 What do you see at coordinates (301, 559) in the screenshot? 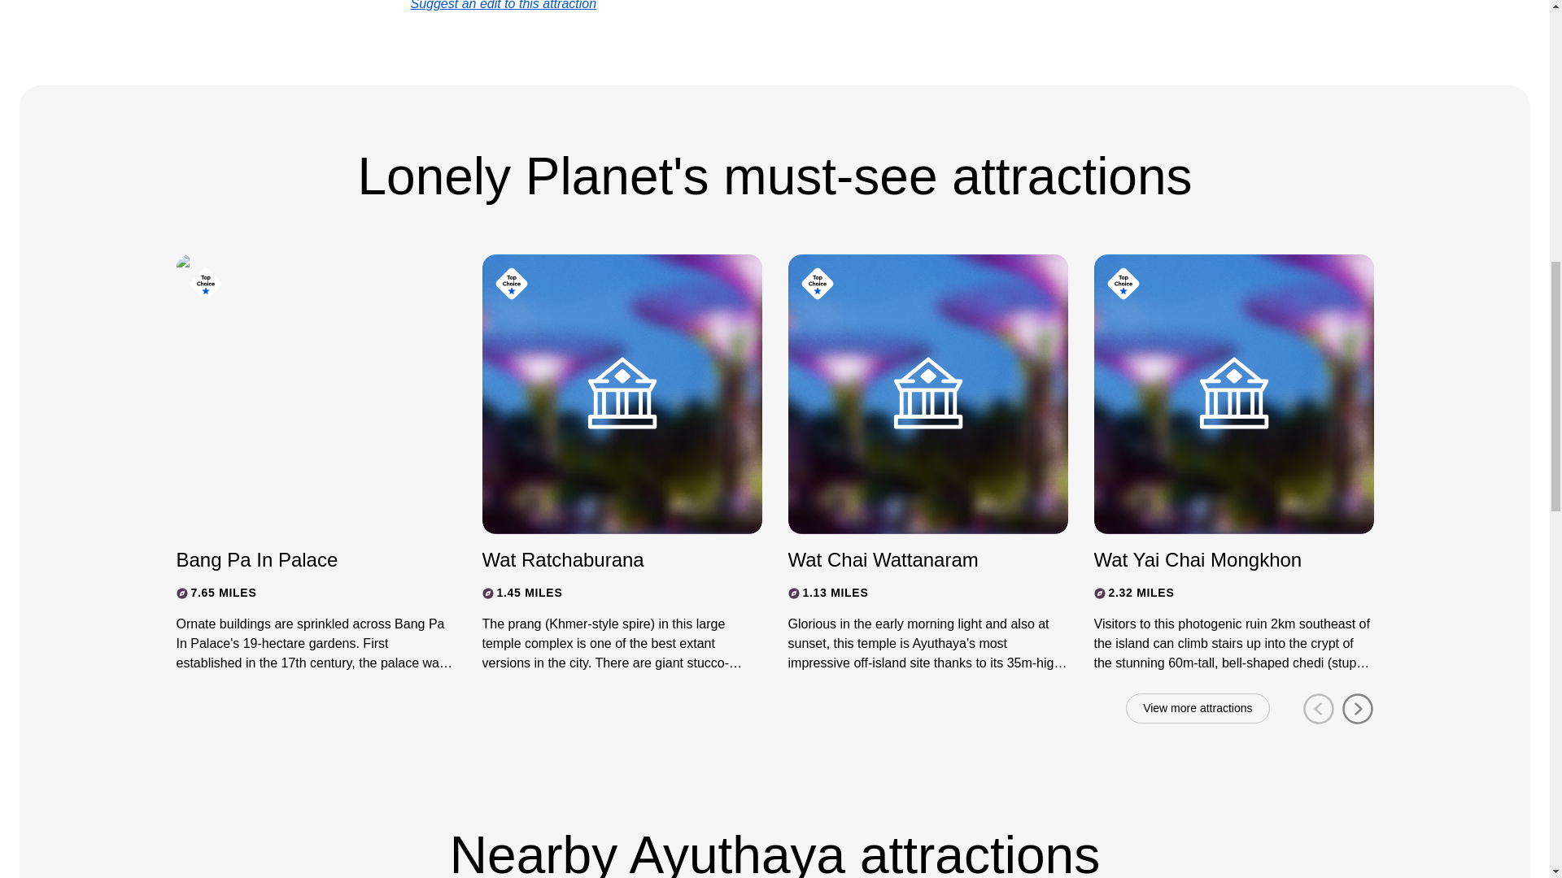
I see `Bang Pa In Palace` at bounding box center [301, 559].